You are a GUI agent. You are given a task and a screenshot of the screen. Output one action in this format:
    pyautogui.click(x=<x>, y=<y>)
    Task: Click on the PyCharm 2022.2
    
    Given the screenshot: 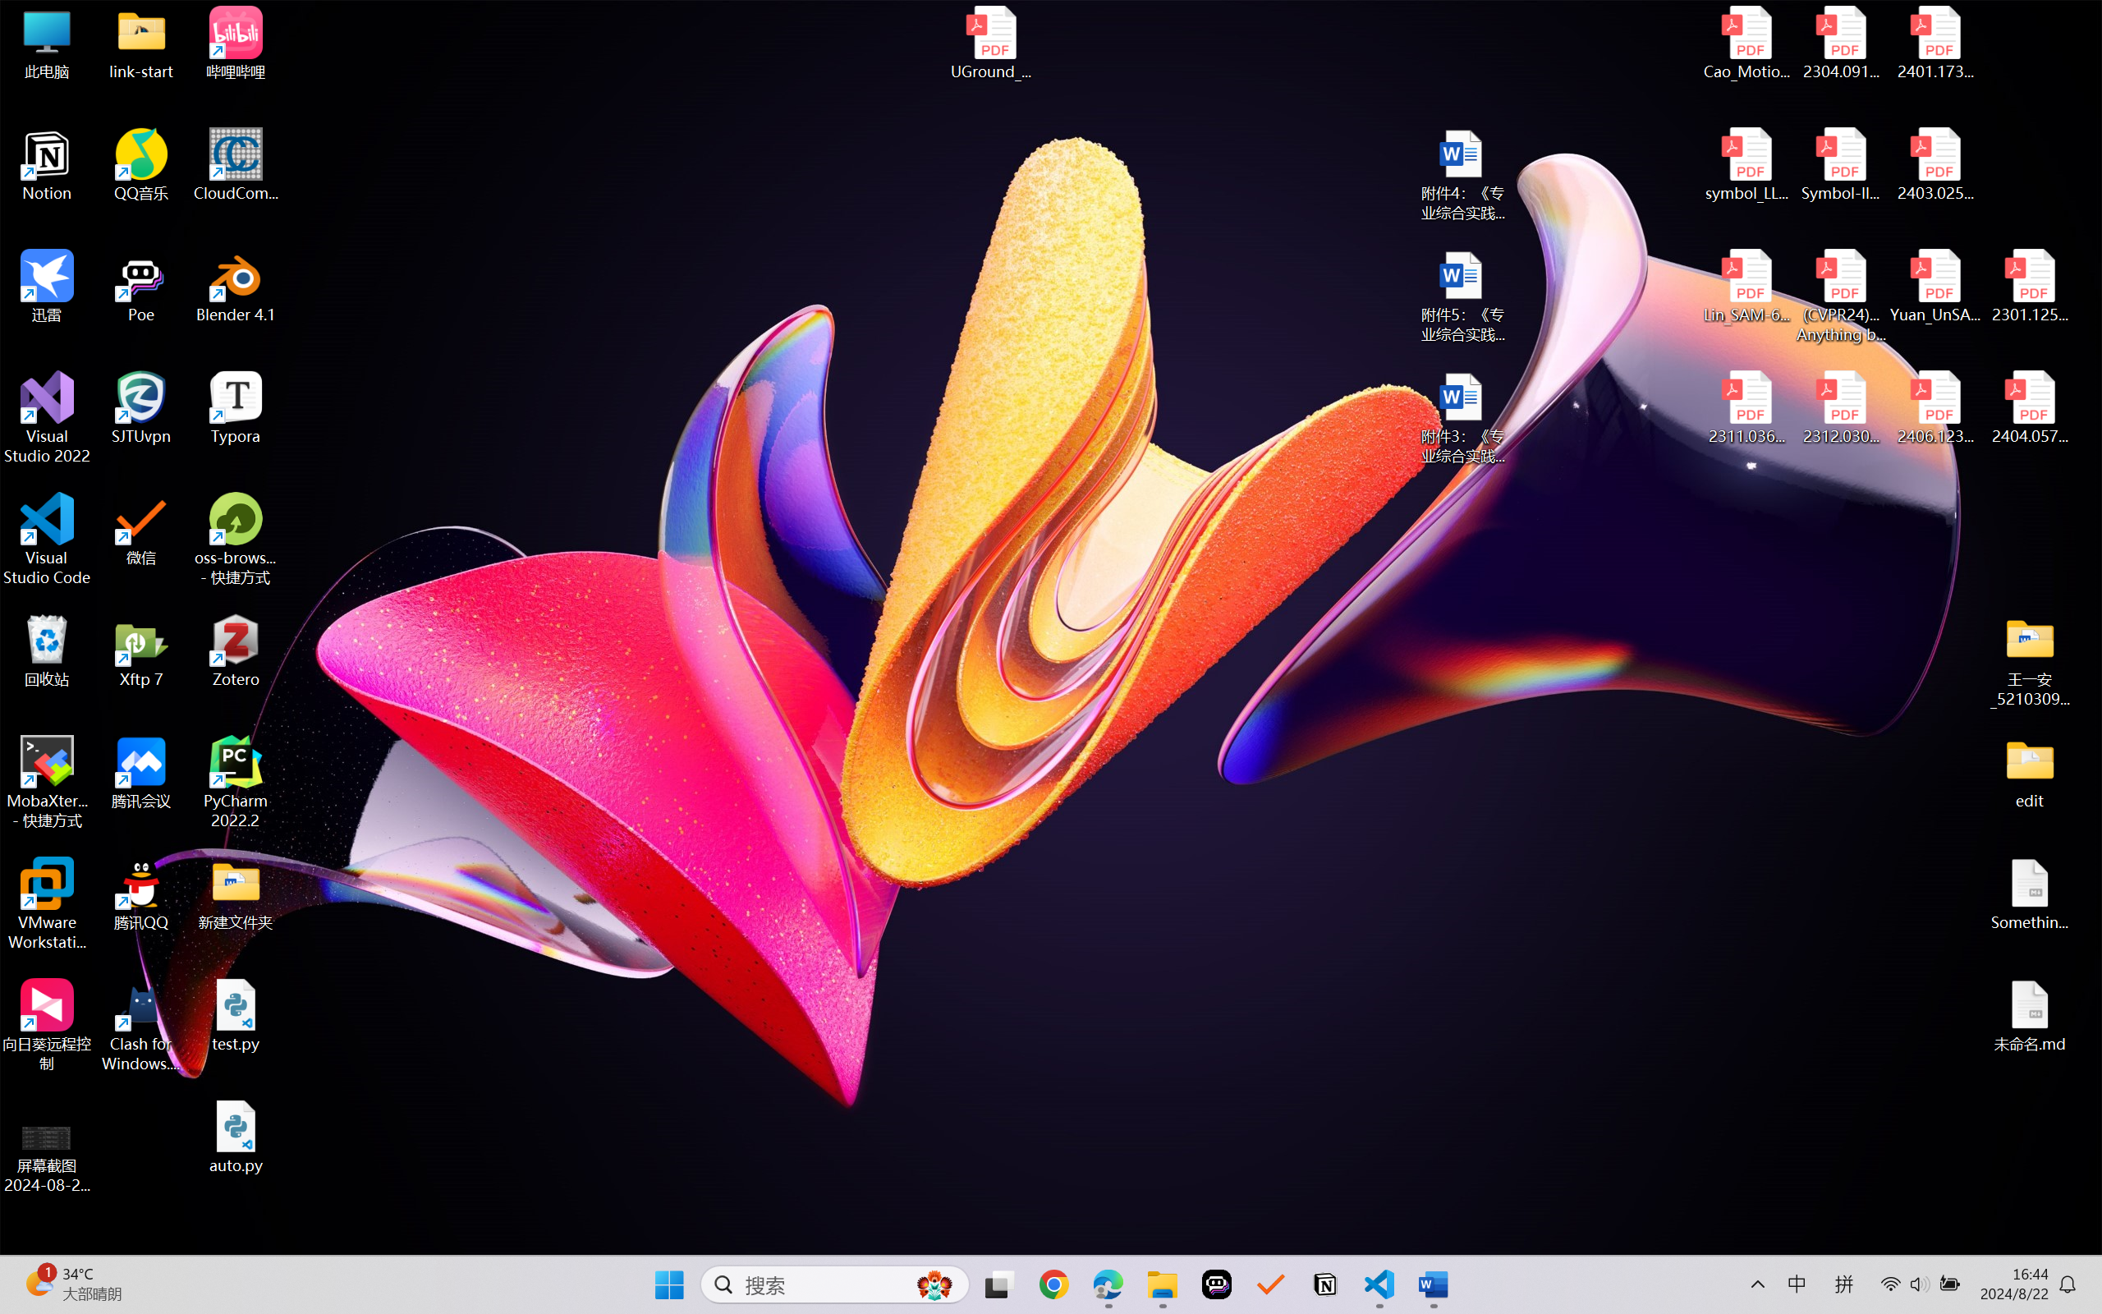 What is the action you would take?
    pyautogui.click(x=236, y=782)
    